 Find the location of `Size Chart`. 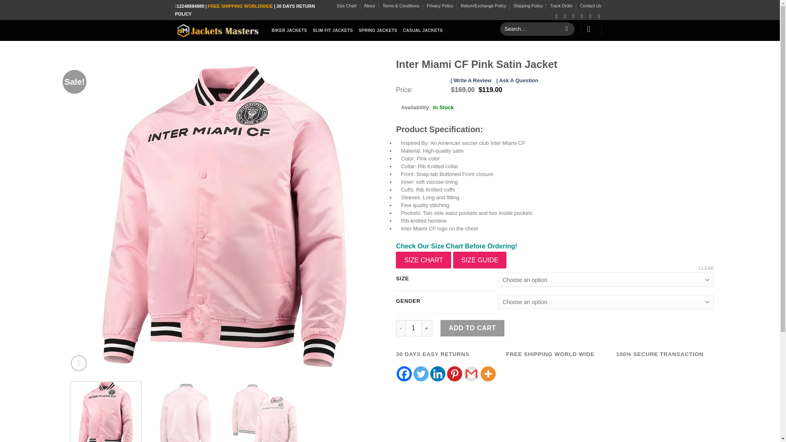

Size Chart is located at coordinates (346, 6).